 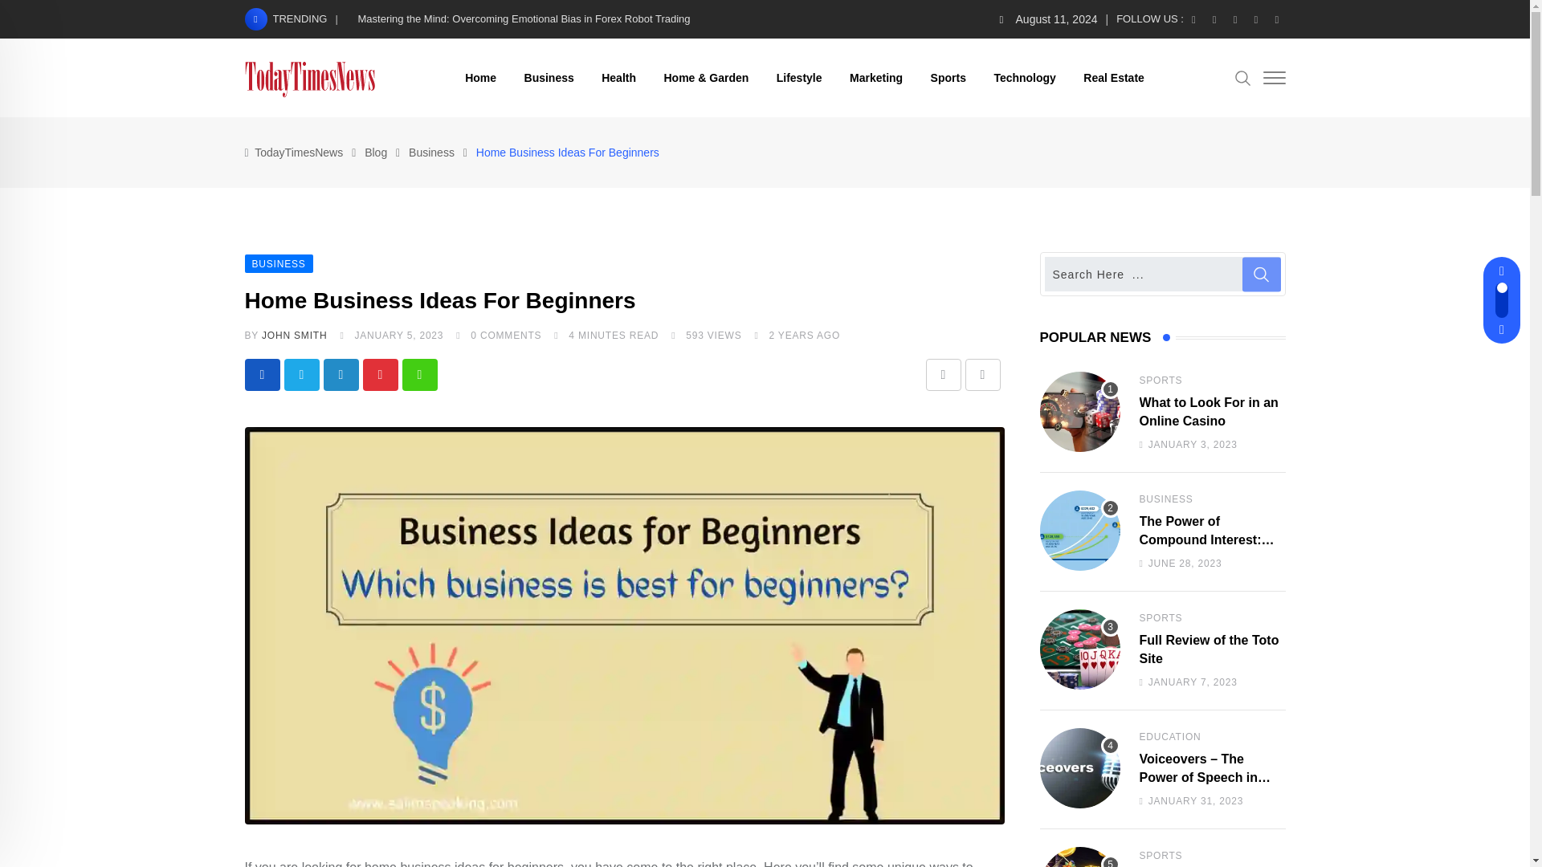 I want to click on Go to Blog., so click(x=375, y=153).